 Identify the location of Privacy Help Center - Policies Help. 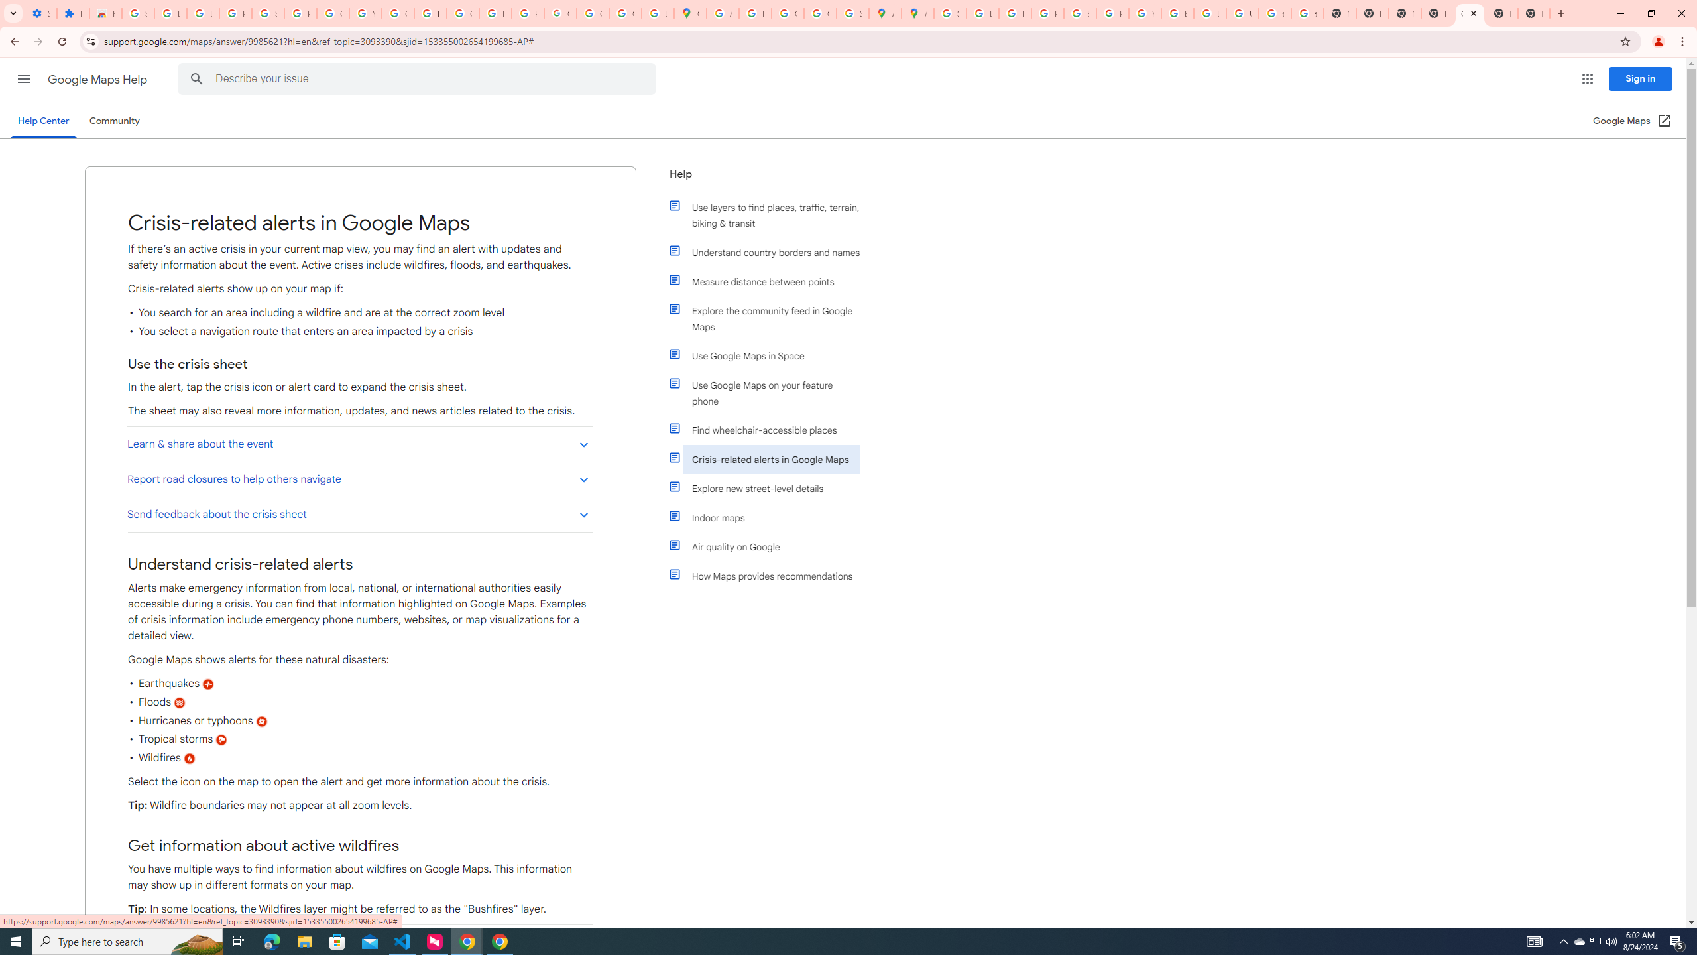
(1047, 13).